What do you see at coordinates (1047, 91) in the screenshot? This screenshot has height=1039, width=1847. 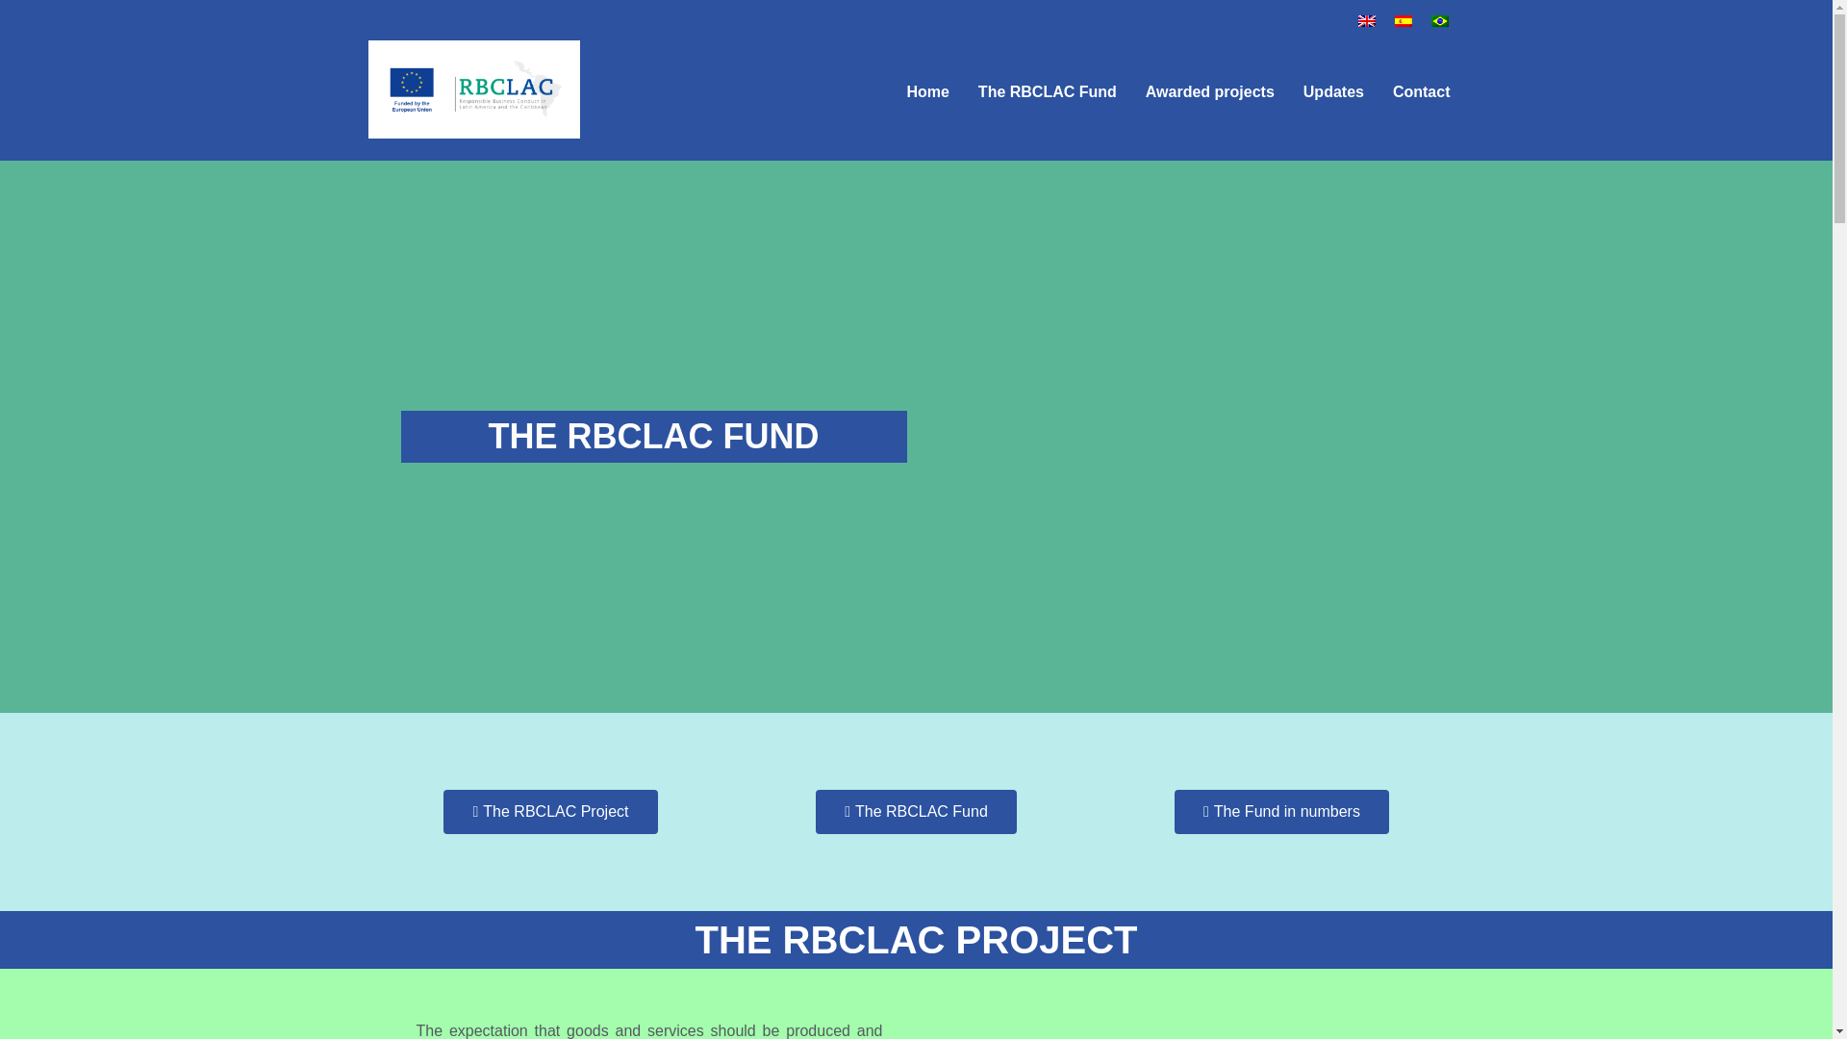 I see `The RBCLAC Fund` at bounding box center [1047, 91].